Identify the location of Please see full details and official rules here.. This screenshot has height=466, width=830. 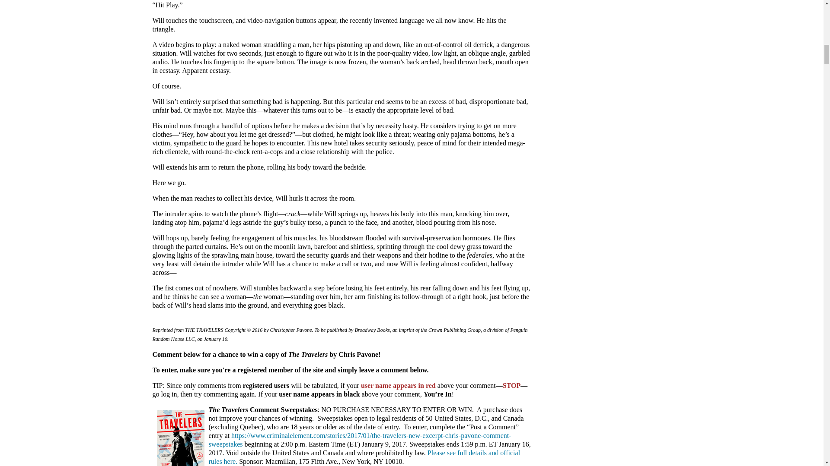
(364, 457).